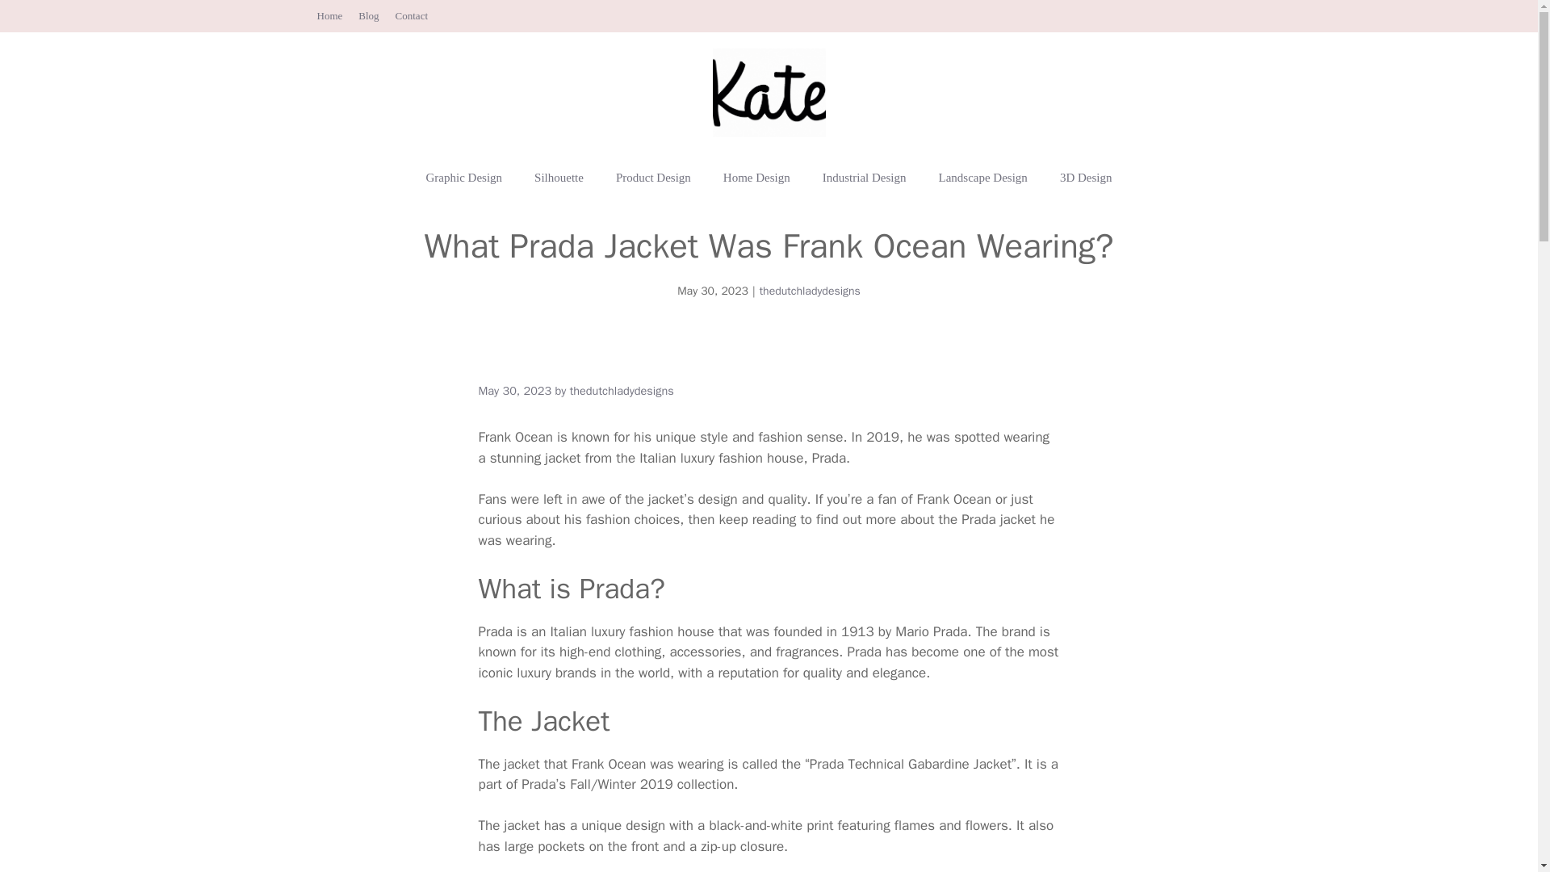  Describe the element at coordinates (622, 391) in the screenshot. I see `View all posts by thedutchladydesigns` at that location.